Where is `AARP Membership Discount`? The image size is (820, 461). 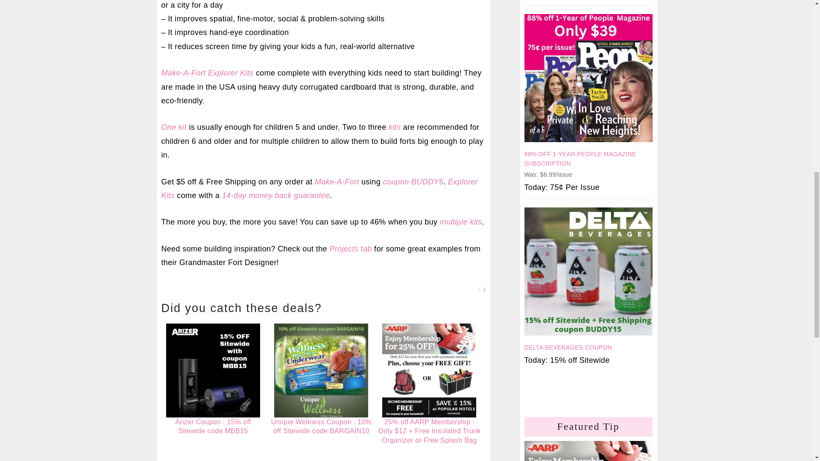 AARP Membership Discount is located at coordinates (589, 451).